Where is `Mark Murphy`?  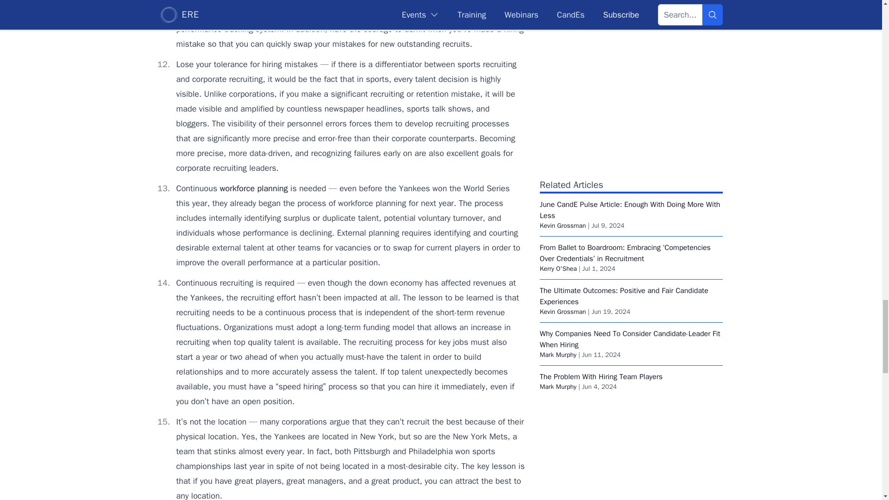
Mark Murphy is located at coordinates (557, 387).